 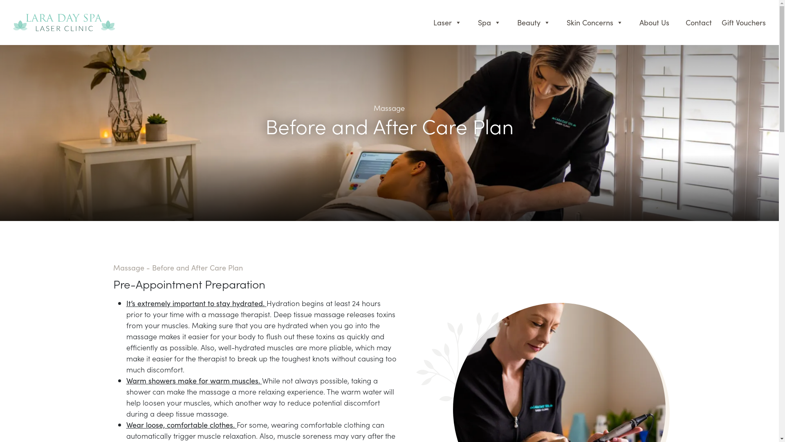 What do you see at coordinates (534, 23) in the screenshot?
I see `Beauty` at bounding box center [534, 23].